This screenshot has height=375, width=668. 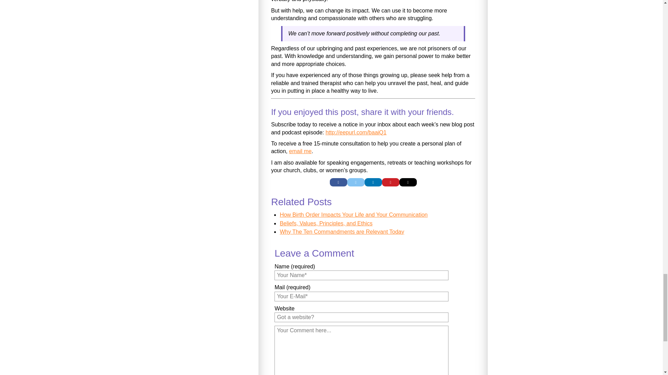 I want to click on Beliefs, Values, Principles, and Ethics, so click(x=326, y=224).